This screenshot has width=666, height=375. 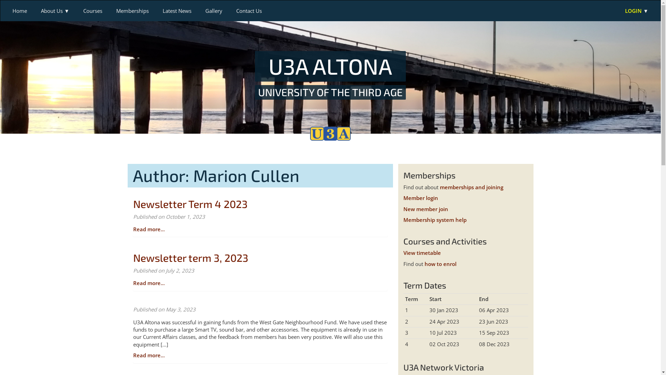 I want to click on Gallery, so click(x=214, y=11).